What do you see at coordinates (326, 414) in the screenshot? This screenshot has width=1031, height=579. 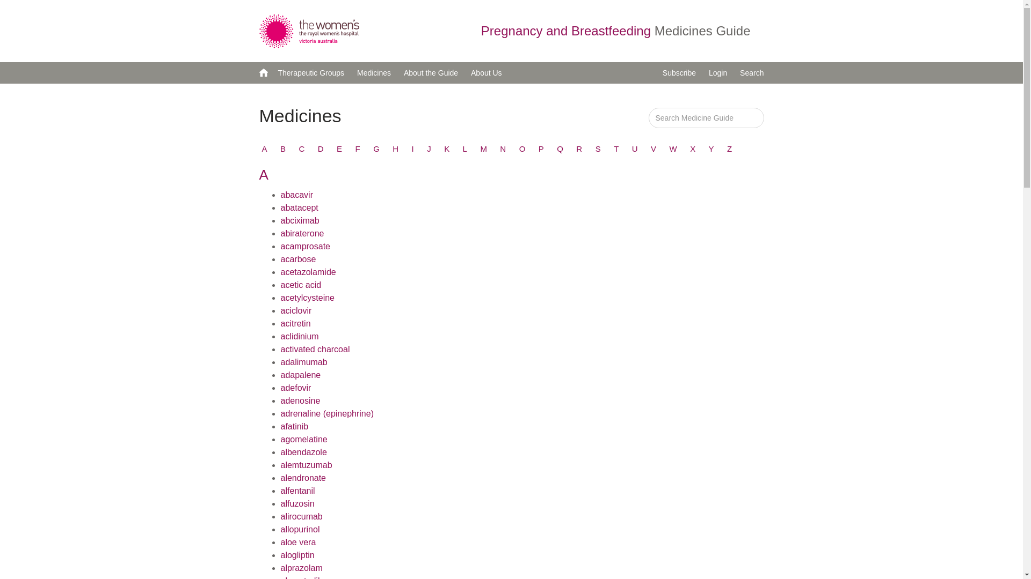 I see `adrenaline (epinephrine)` at bounding box center [326, 414].